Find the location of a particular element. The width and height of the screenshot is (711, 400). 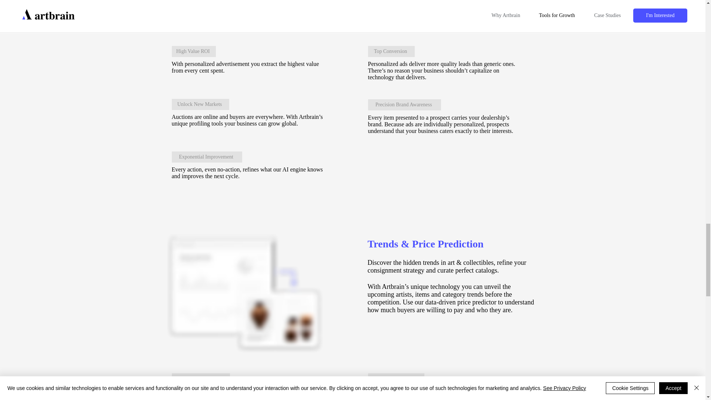

Precision Brand Awareness is located at coordinates (404, 104).